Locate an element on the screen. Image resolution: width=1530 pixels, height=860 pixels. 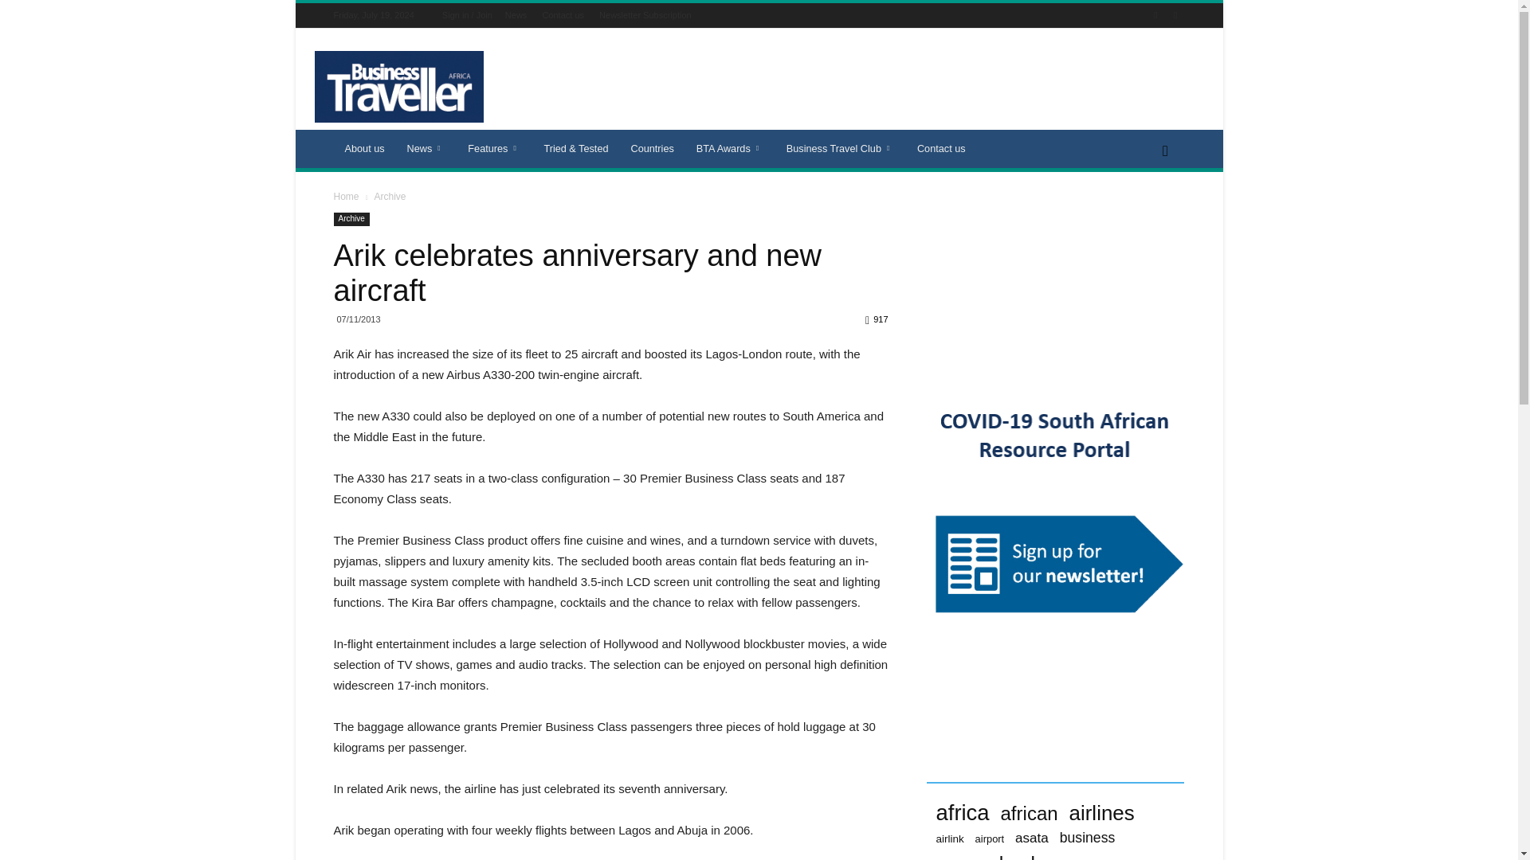
Twitter is located at coordinates (1175, 14).